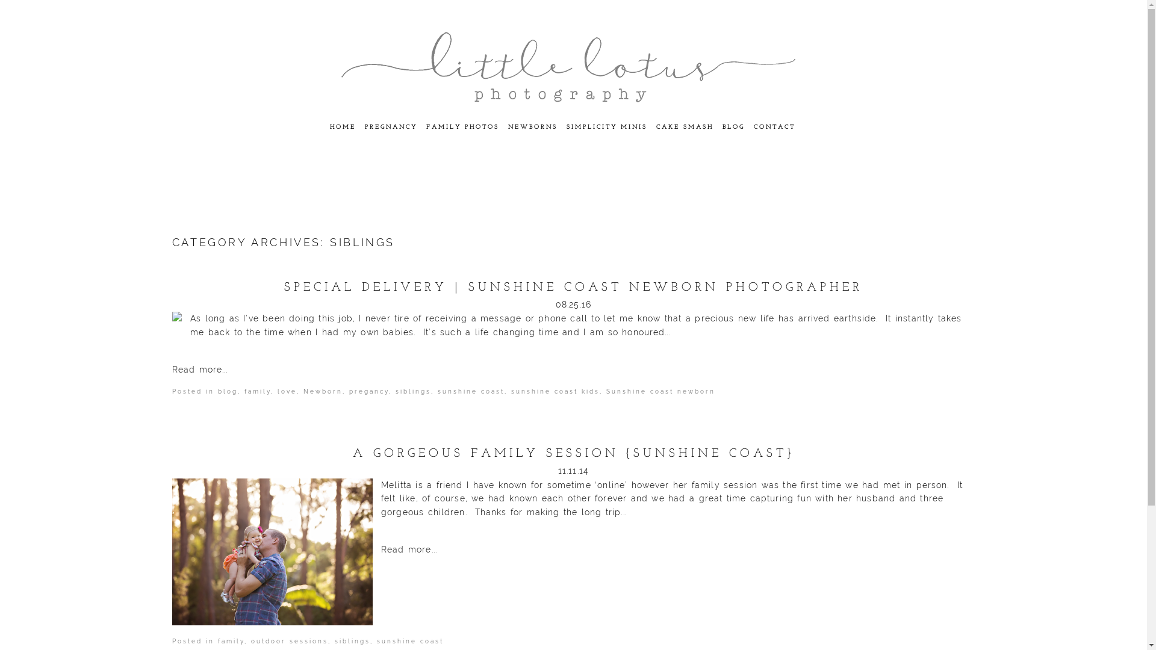 This screenshot has height=650, width=1156. I want to click on NEWBORNS, so click(533, 128).